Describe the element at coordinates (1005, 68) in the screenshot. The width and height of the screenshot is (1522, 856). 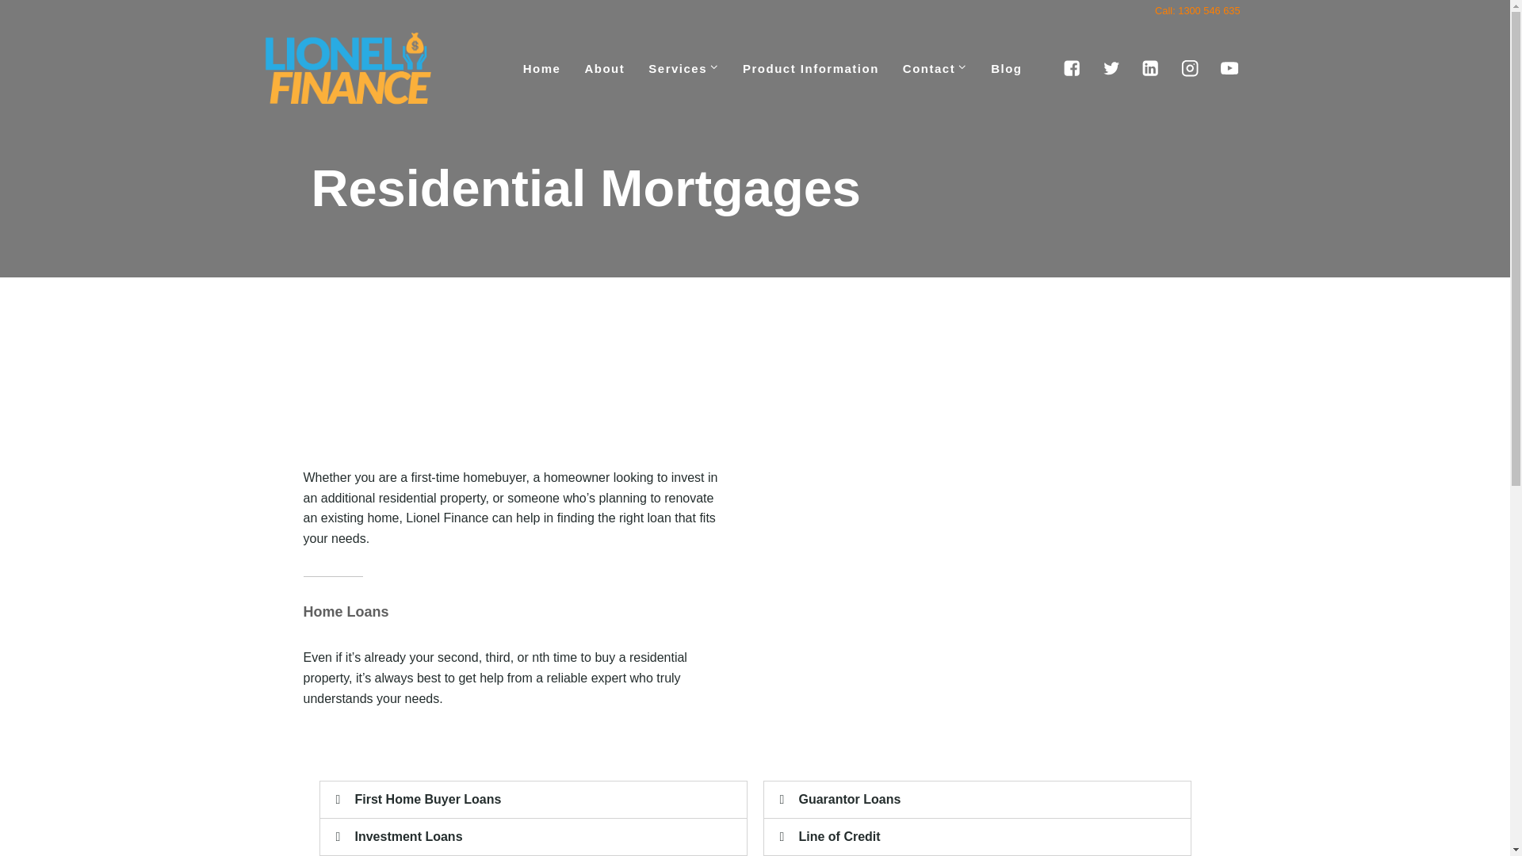
I see `Blog` at that location.